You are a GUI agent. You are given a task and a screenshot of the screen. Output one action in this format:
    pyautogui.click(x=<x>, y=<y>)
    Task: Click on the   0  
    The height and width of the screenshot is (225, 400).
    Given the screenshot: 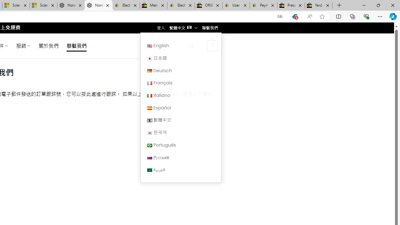 What is the action you would take?
    pyautogui.click(x=212, y=46)
    